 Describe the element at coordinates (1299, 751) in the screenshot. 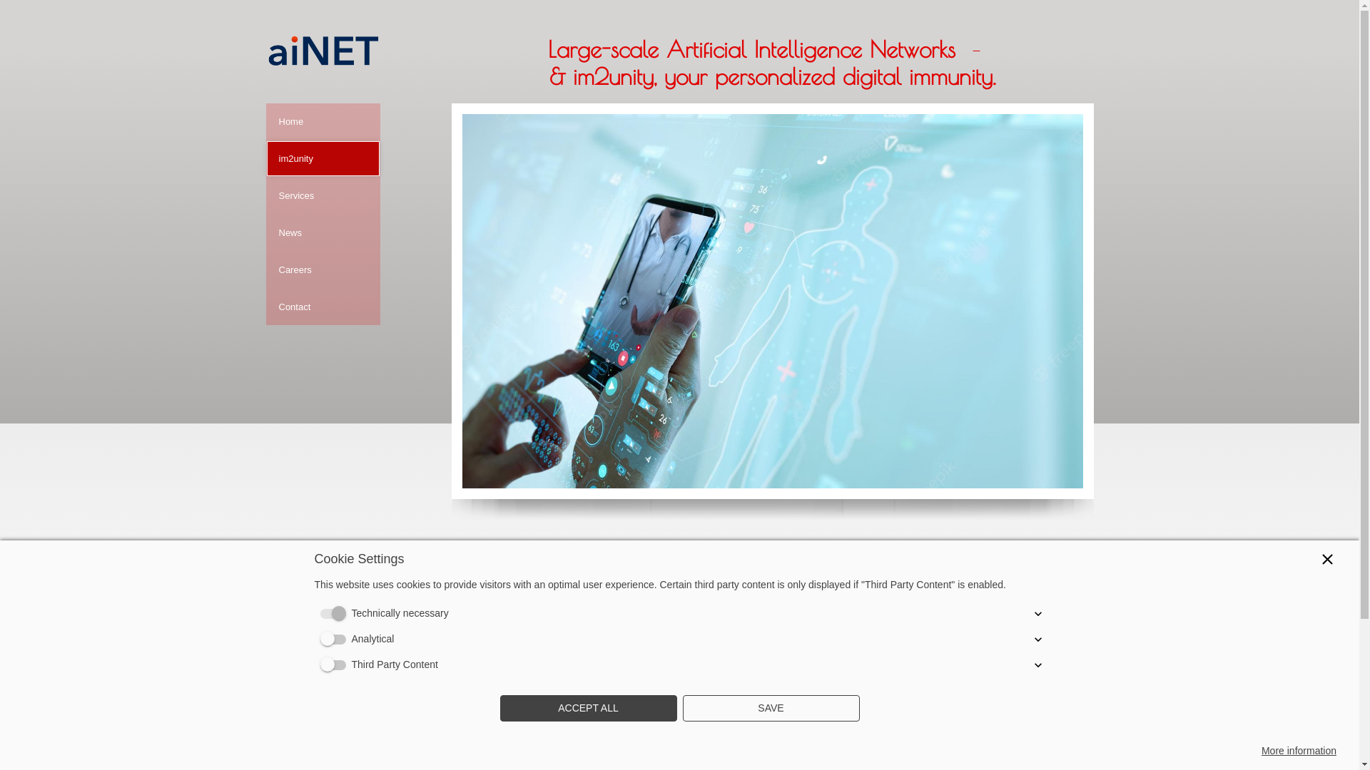

I see `More information` at that location.